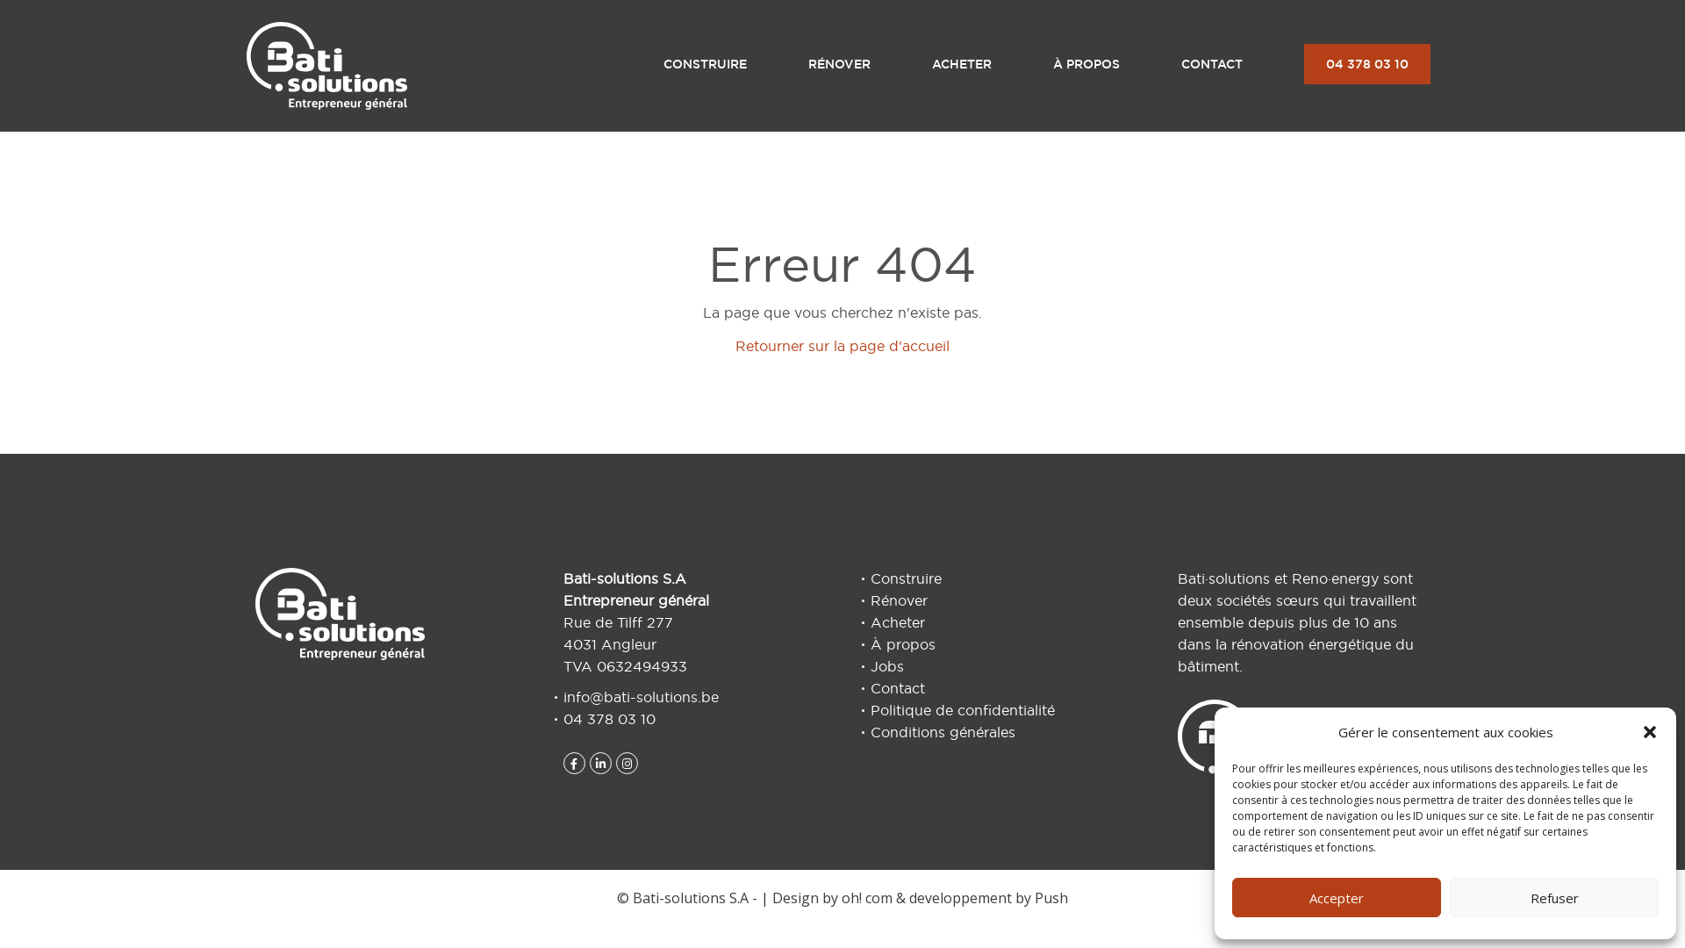  What do you see at coordinates (996, 667) in the screenshot?
I see `Jobs` at bounding box center [996, 667].